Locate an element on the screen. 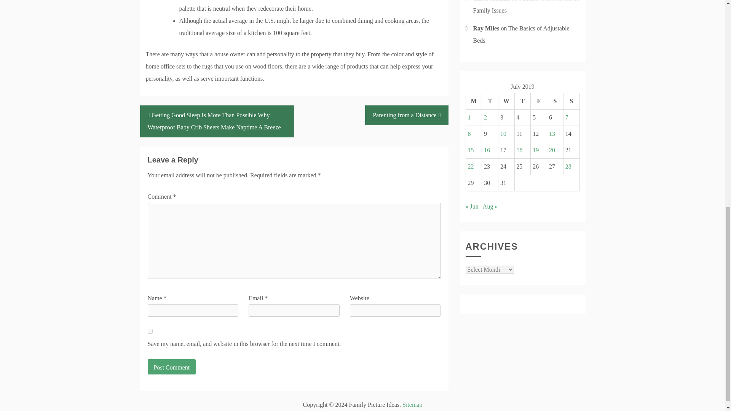  Friday is located at coordinates (538, 101).